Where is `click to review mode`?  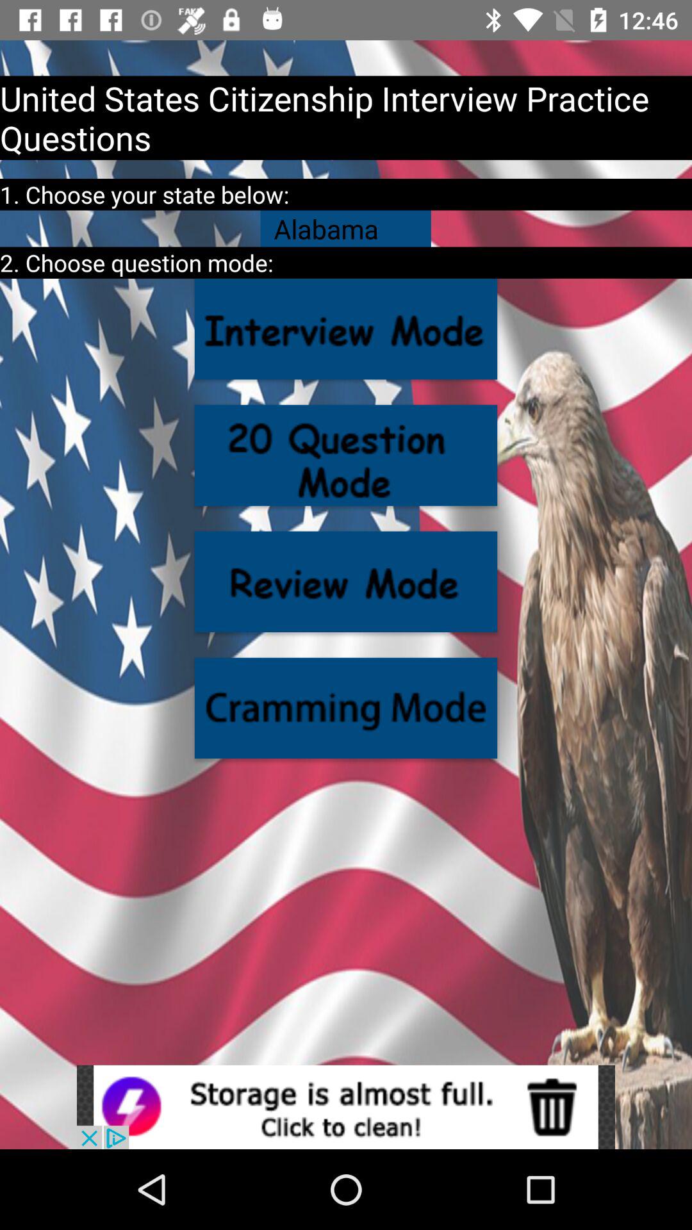 click to review mode is located at coordinates (346, 582).